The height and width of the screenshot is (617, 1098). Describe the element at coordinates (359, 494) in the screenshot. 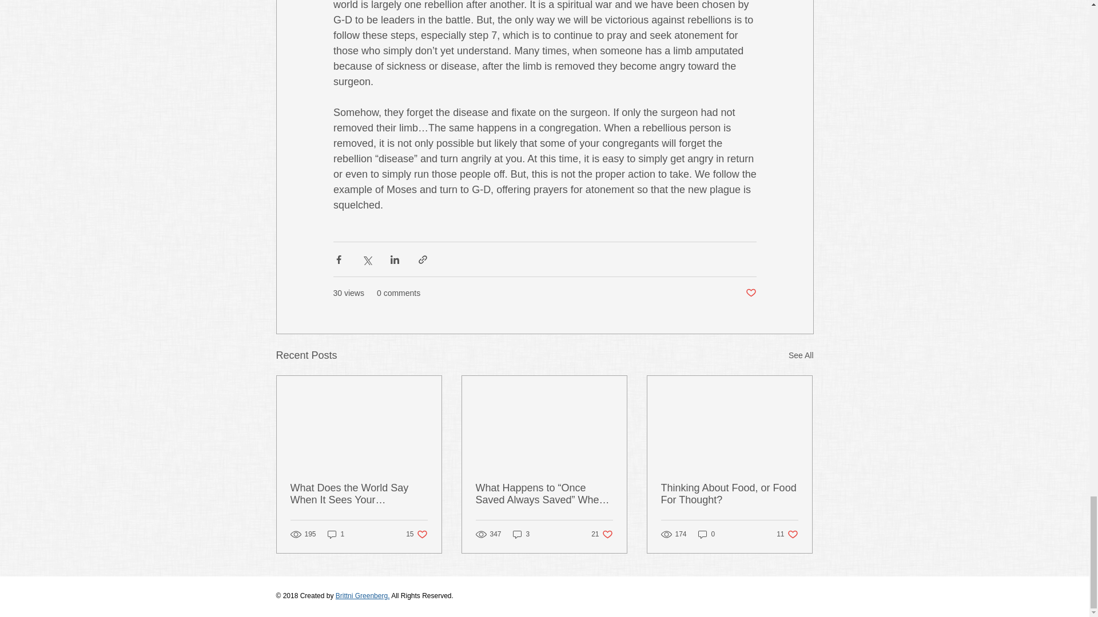

I see `3` at that location.